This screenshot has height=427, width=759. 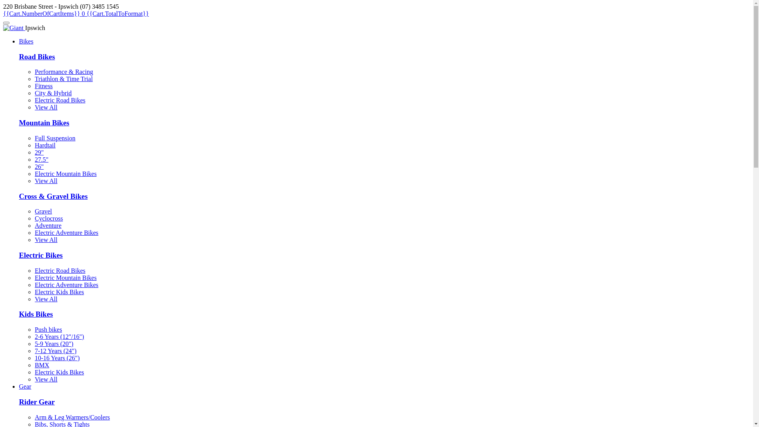 I want to click on Full Suspension, so click(x=55, y=138).